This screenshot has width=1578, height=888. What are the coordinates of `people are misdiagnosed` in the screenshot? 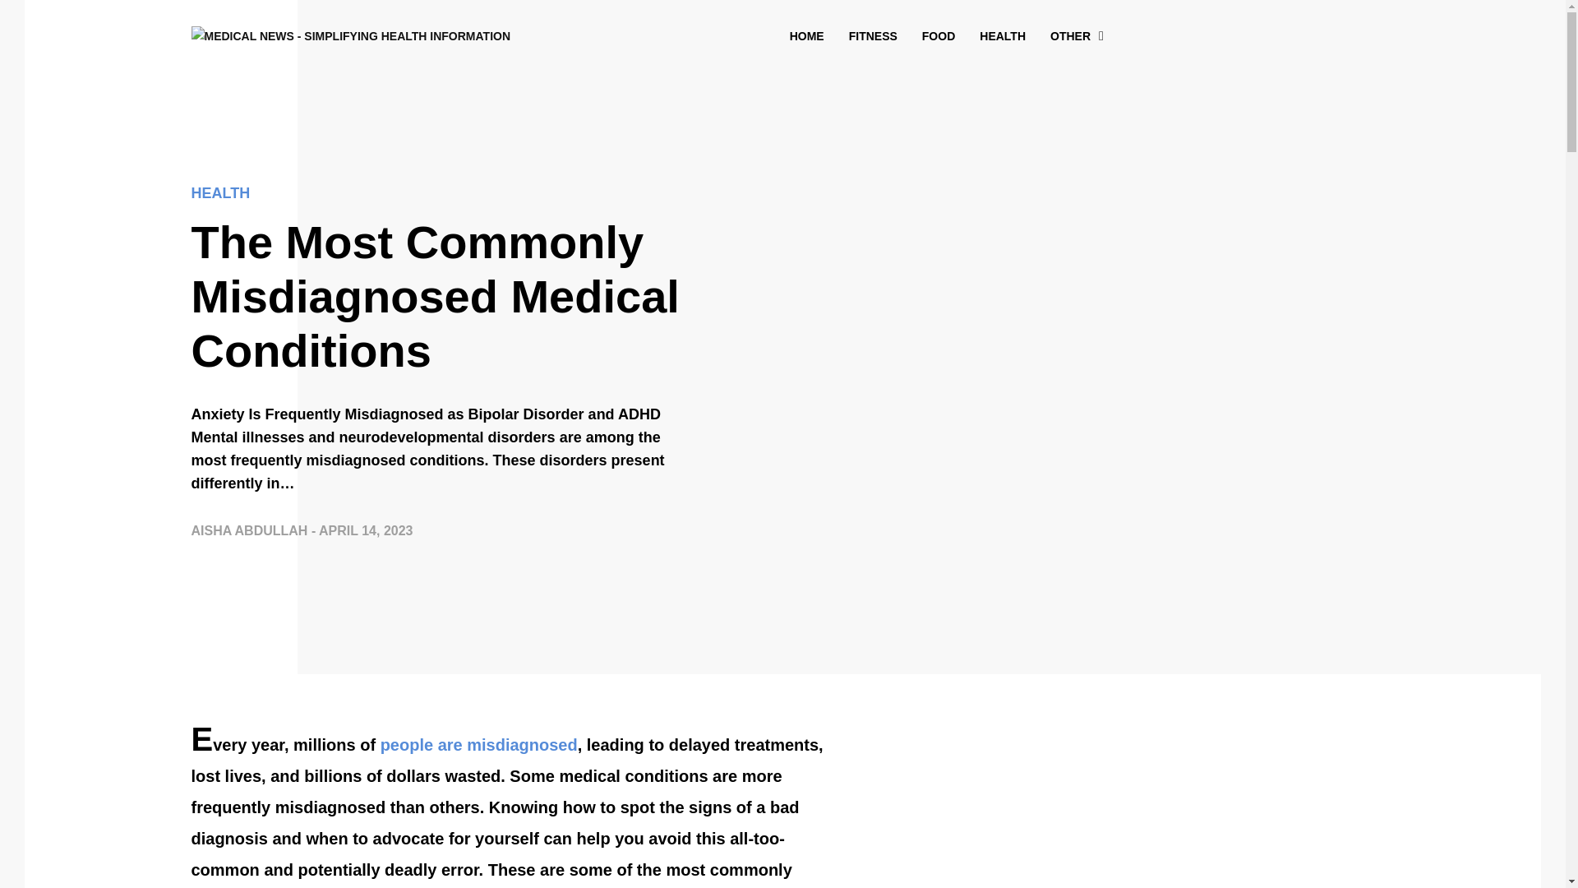 It's located at (478, 745).